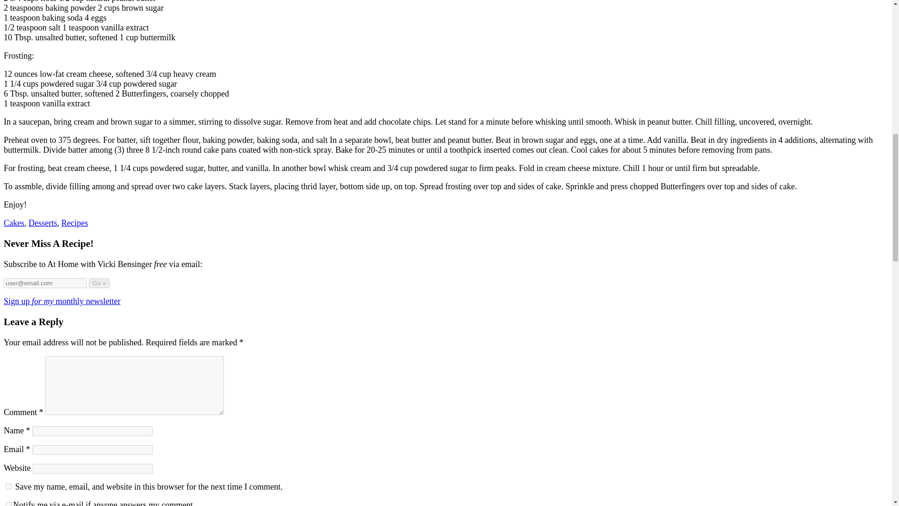 The image size is (899, 506). I want to click on Recipes, so click(74, 223).